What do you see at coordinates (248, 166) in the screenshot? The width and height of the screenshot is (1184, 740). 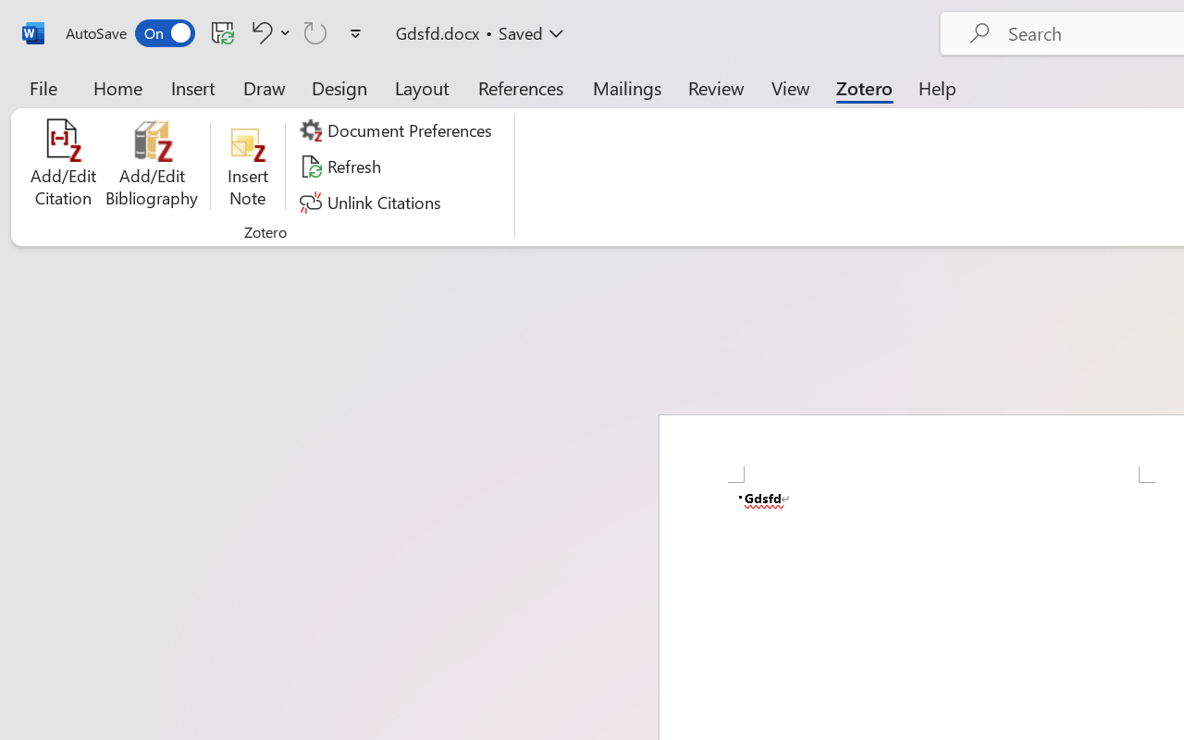 I see `Insert Note` at bounding box center [248, 166].